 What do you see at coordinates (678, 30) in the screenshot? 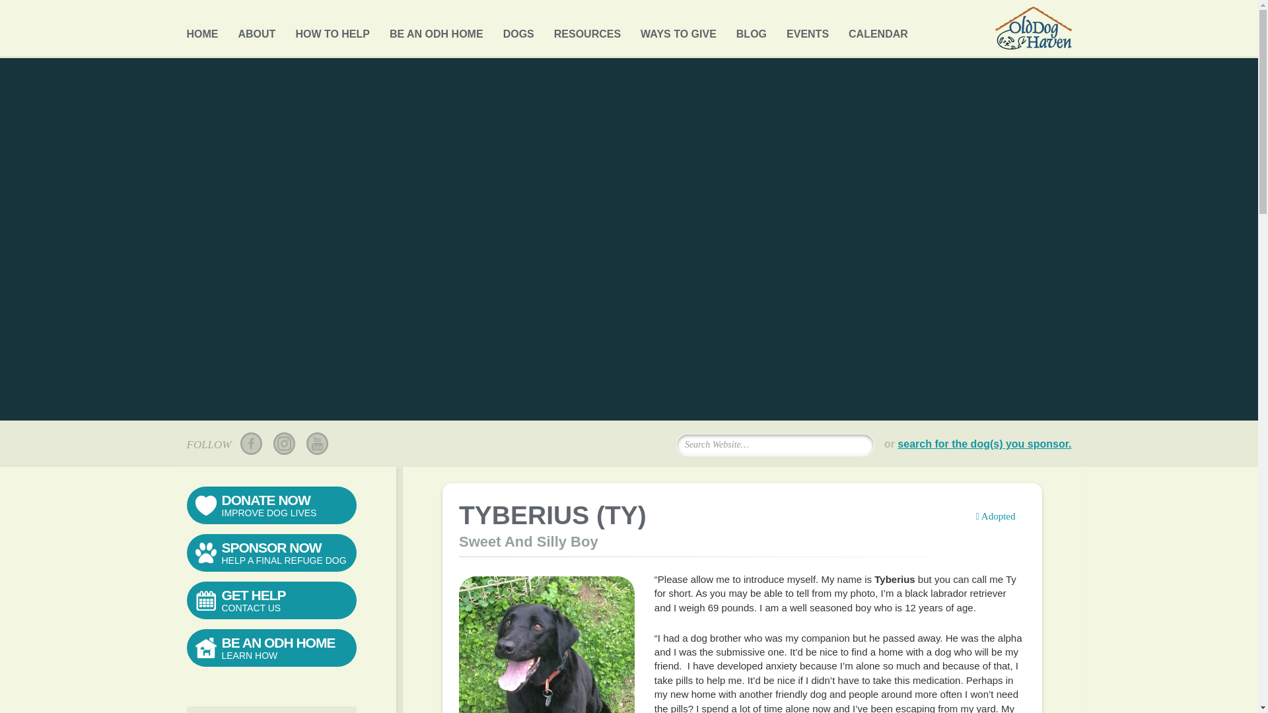
I see `WAYS TO GIVE` at bounding box center [678, 30].